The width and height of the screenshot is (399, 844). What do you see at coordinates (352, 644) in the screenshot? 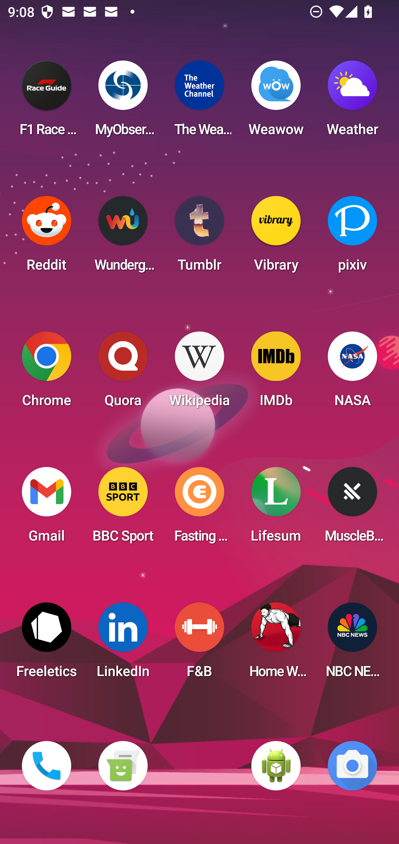
I see `NBC NEWS` at bounding box center [352, 644].